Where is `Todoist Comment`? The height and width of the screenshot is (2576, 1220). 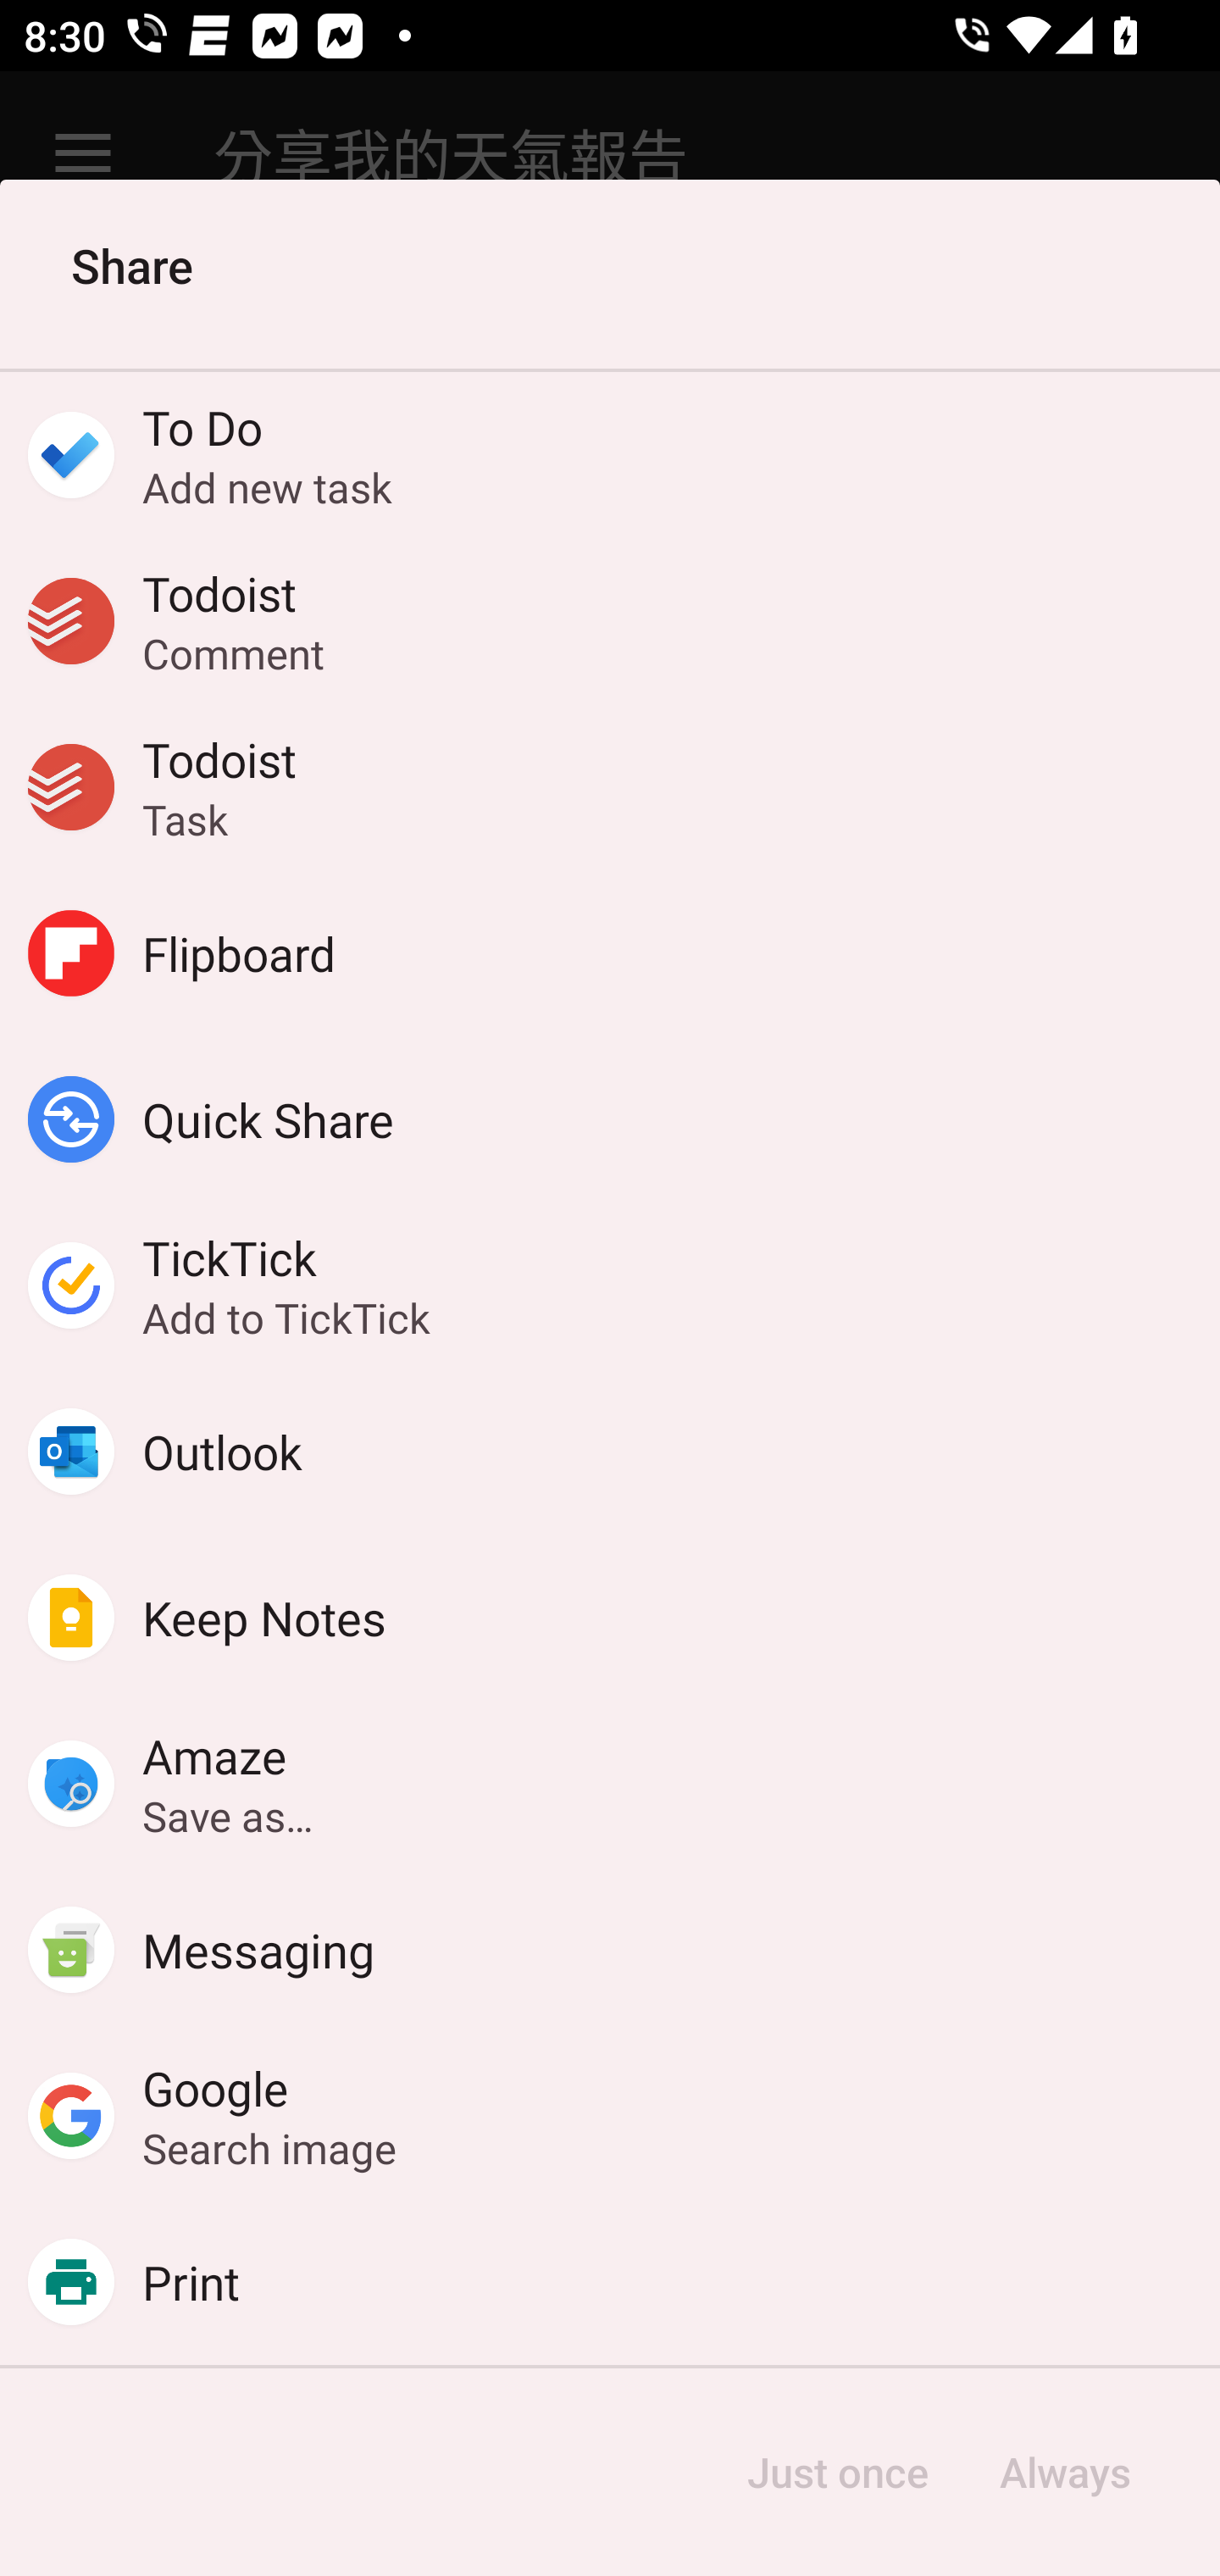
Todoist Comment is located at coordinates (610, 620).